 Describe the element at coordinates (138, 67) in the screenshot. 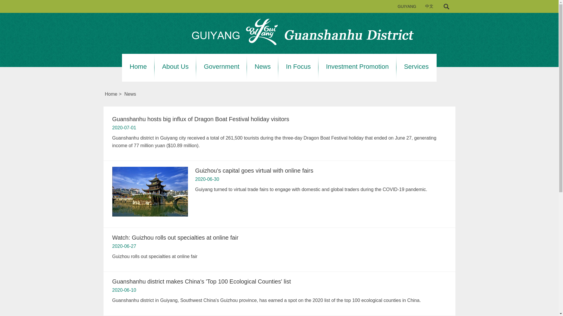

I see `Home` at that location.